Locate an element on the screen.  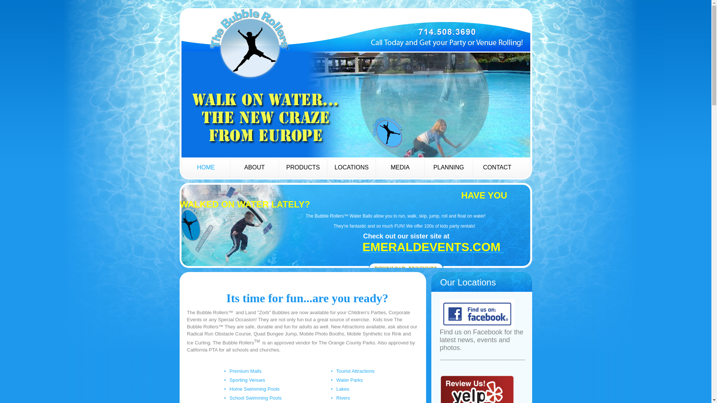
ABOUT is located at coordinates (254, 168).